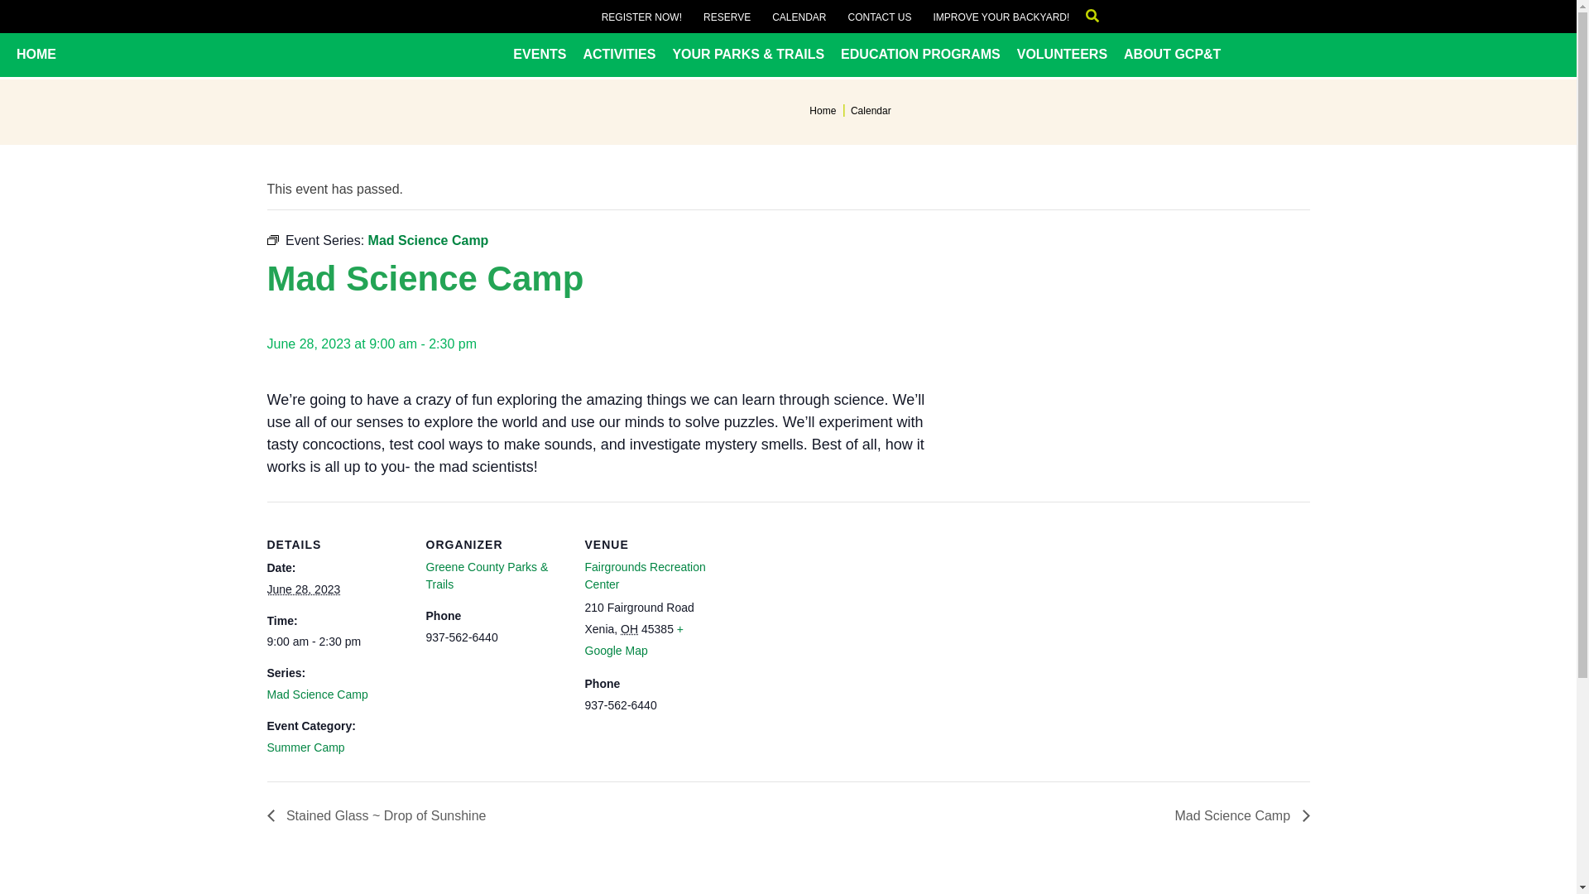 This screenshot has width=1589, height=894. I want to click on REGISTER NOW!, so click(641, 17).